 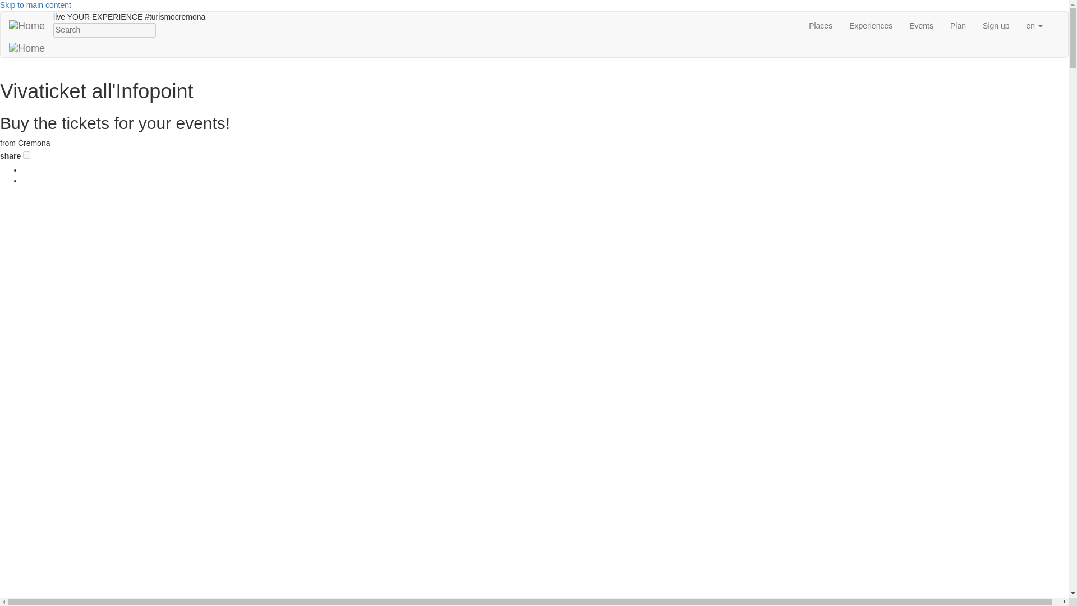 What do you see at coordinates (820, 26) in the screenshot?
I see `Places` at bounding box center [820, 26].